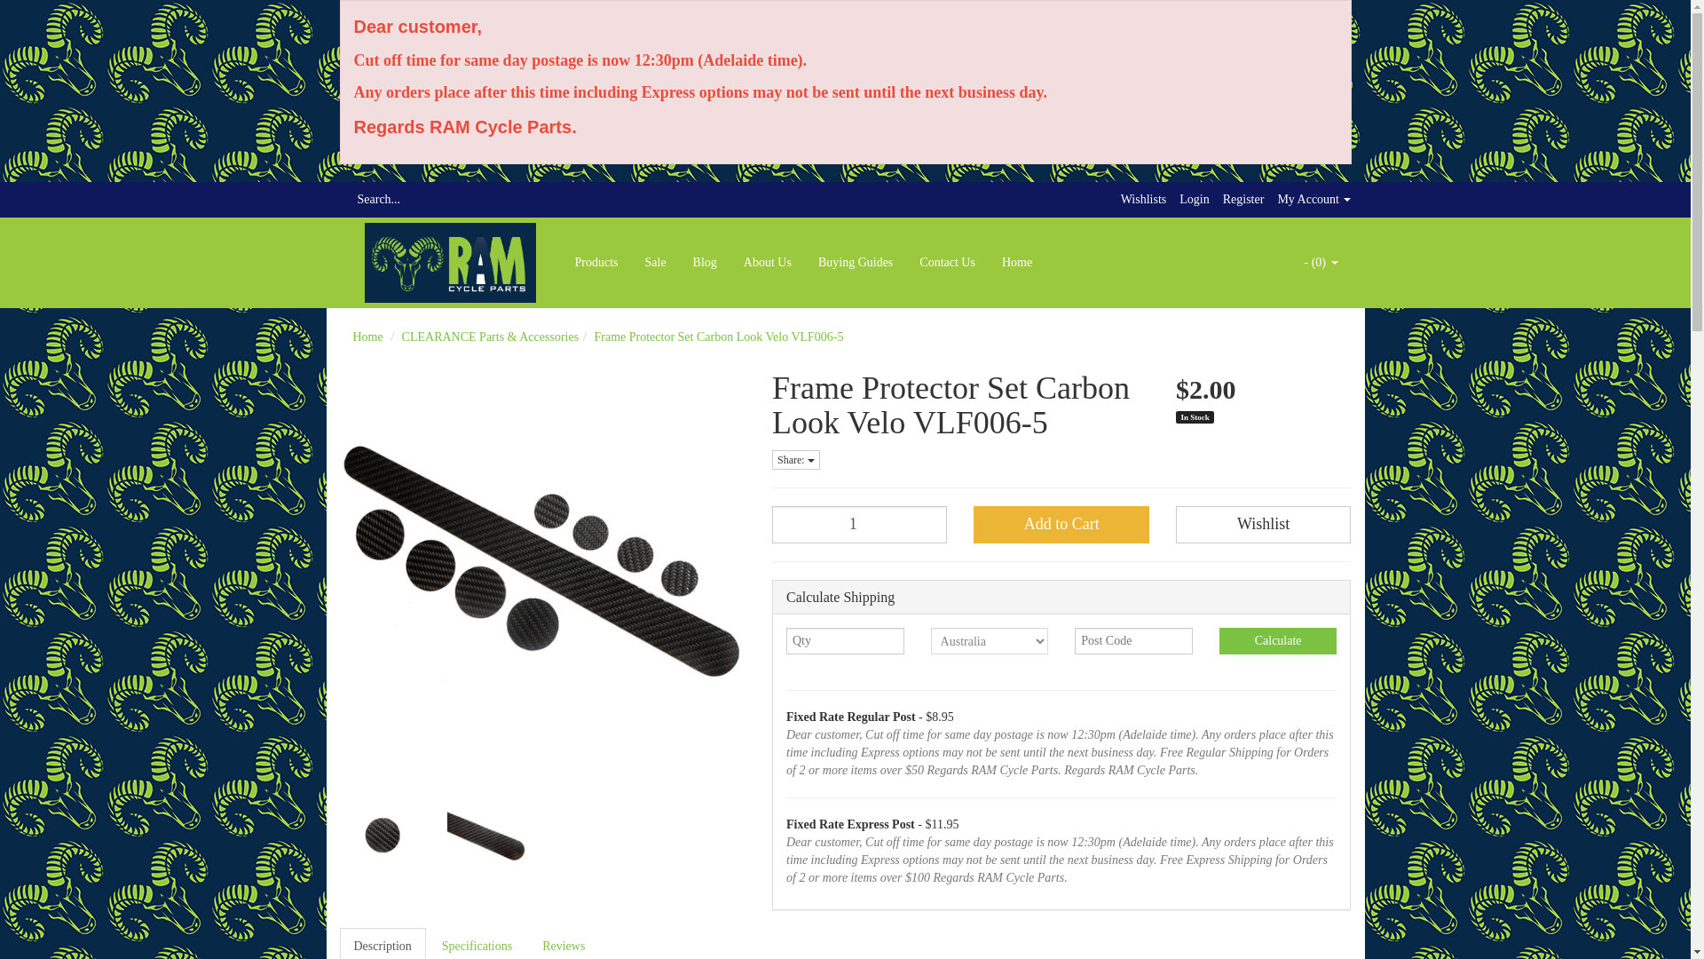 Image resolution: width=1704 pixels, height=959 pixels. I want to click on My Account, so click(1313, 199).